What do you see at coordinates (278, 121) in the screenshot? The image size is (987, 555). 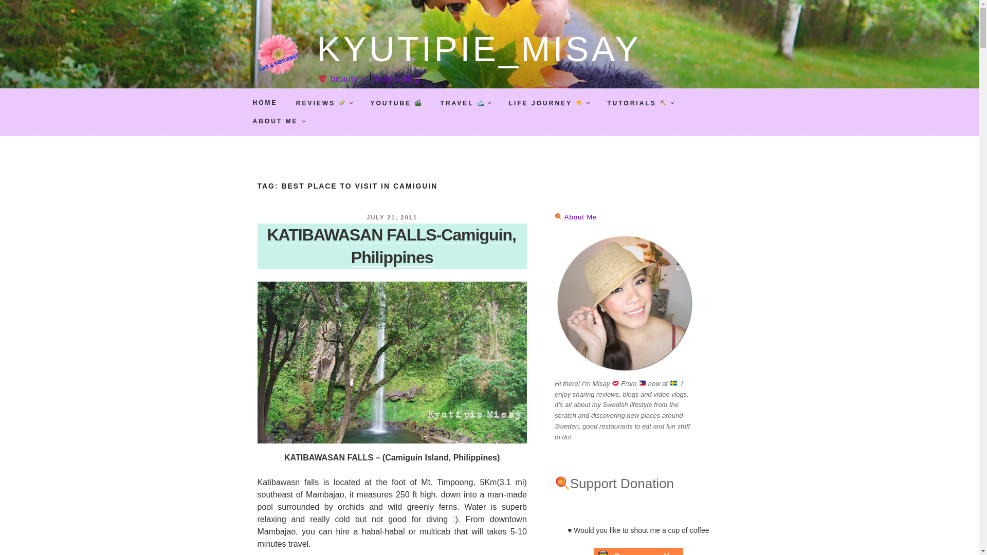 I see `ABOUT ME` at bounding box center [278, 121].